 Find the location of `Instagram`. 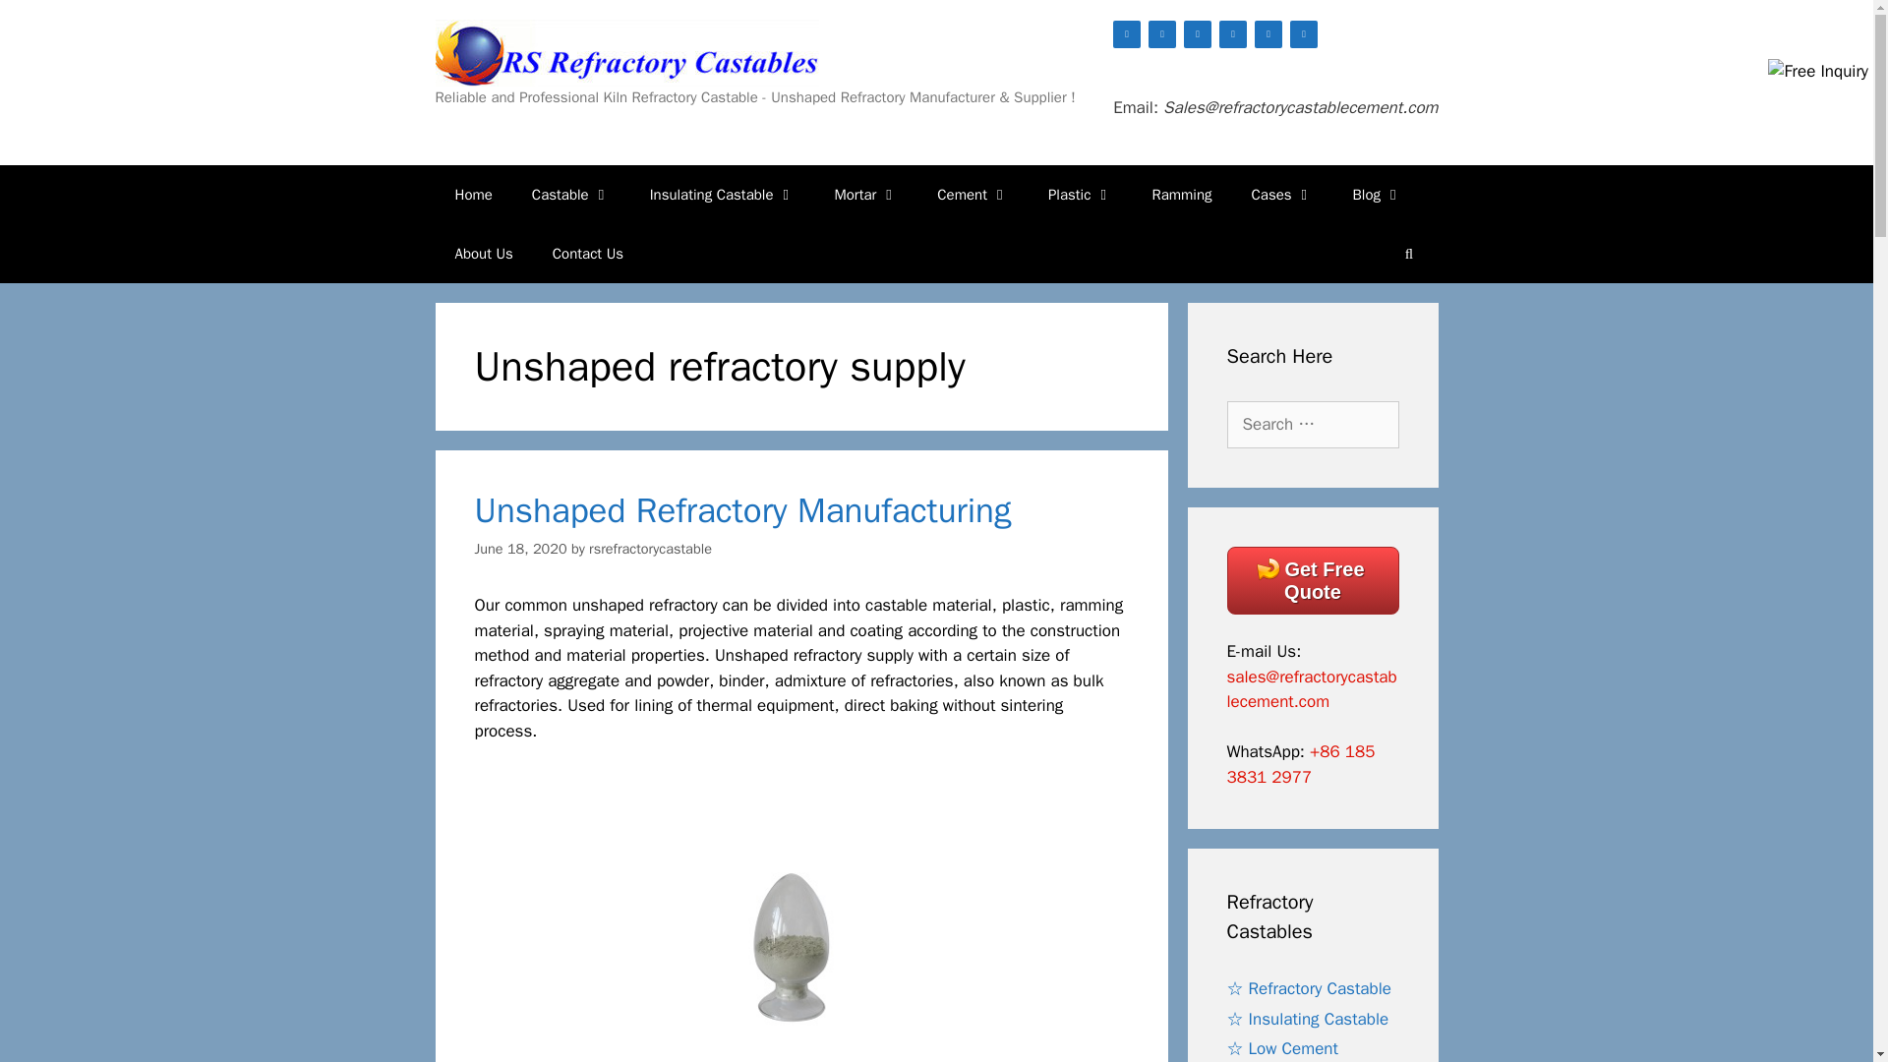

Instagram is located at coordinates (1304, 33).